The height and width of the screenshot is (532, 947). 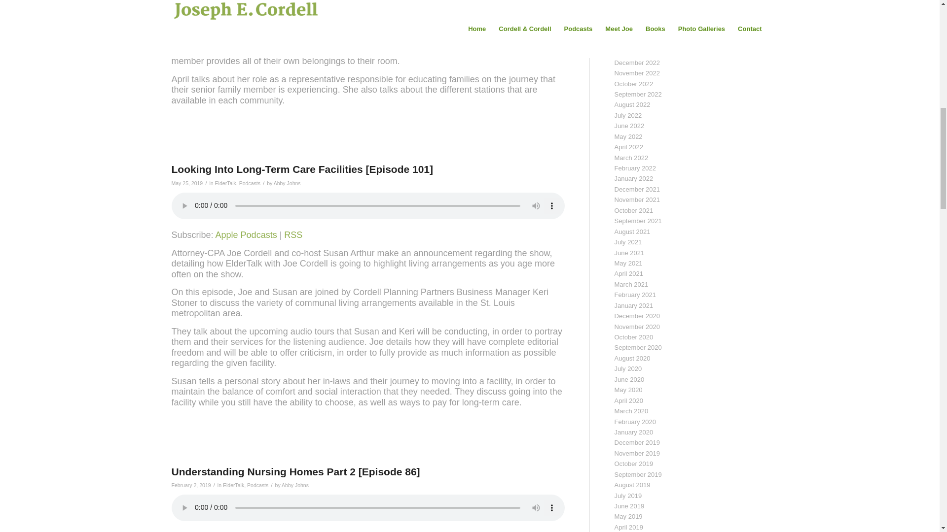 I want to click on Podcasts, so click(x=257, y=485).